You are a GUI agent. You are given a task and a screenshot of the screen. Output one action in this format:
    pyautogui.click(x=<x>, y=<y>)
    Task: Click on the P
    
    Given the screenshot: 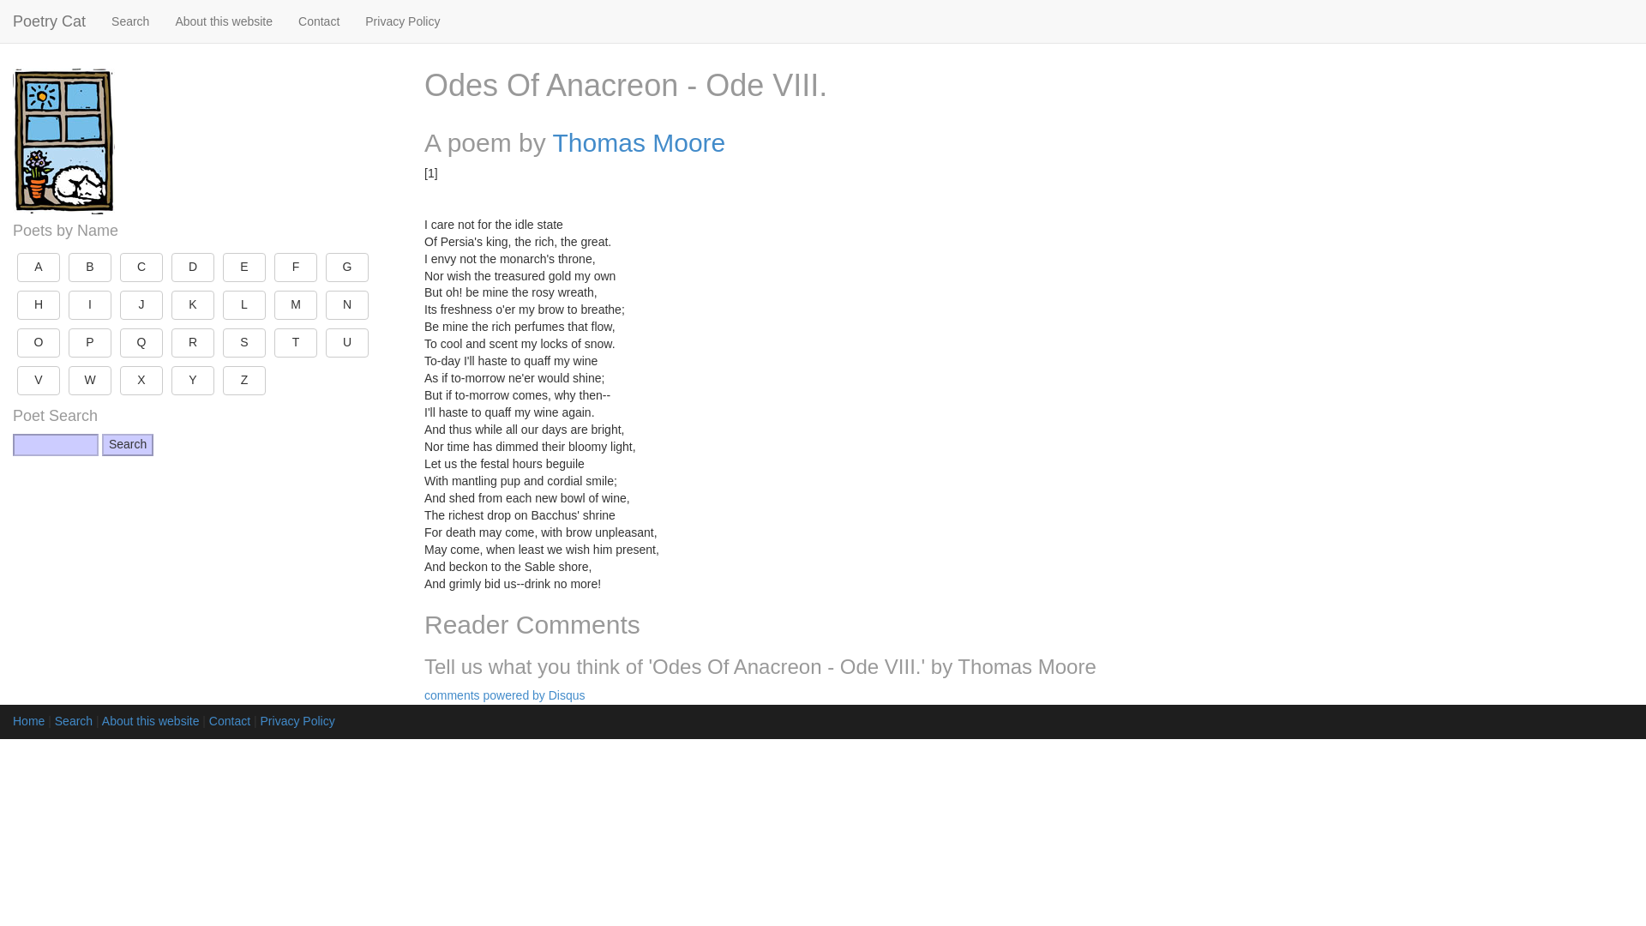 What is the action you would take?
    pyautogui.click(x=90, y=343)
    